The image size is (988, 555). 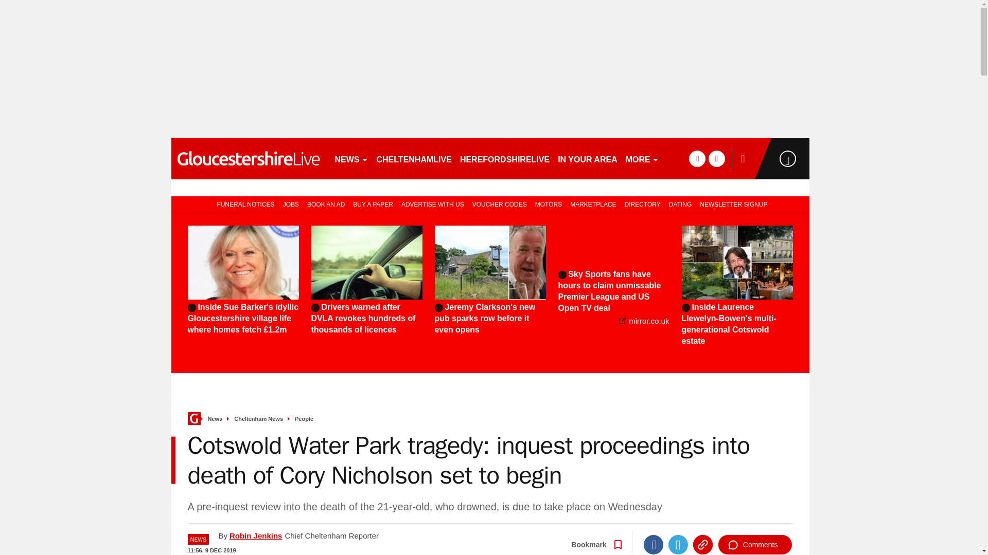 What do you see at coordinates (248, 158) in the screenshot?
I see `gloucestershirelive` at bounding box center [248, 158].